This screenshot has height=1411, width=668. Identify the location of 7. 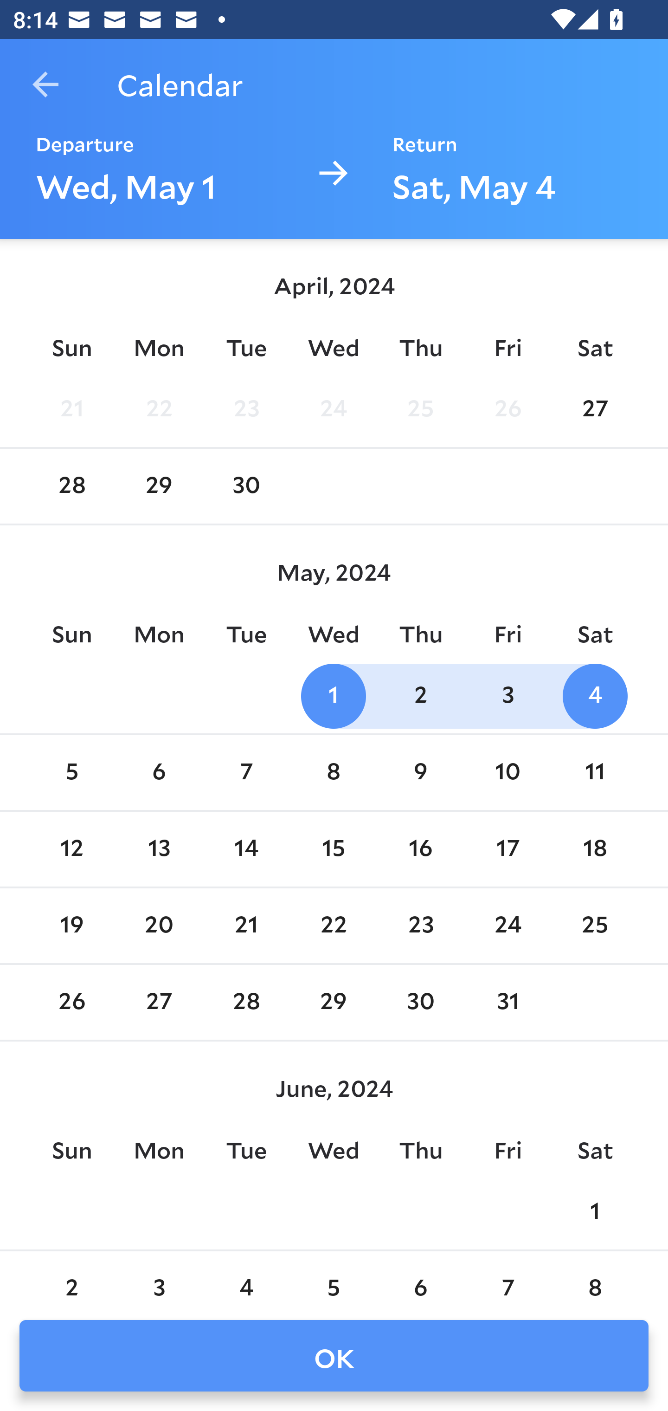
(507, 1278).